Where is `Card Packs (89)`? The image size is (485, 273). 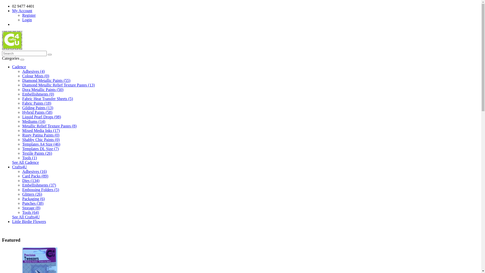
Card Packs (89) is located at coordinates (35, 176).